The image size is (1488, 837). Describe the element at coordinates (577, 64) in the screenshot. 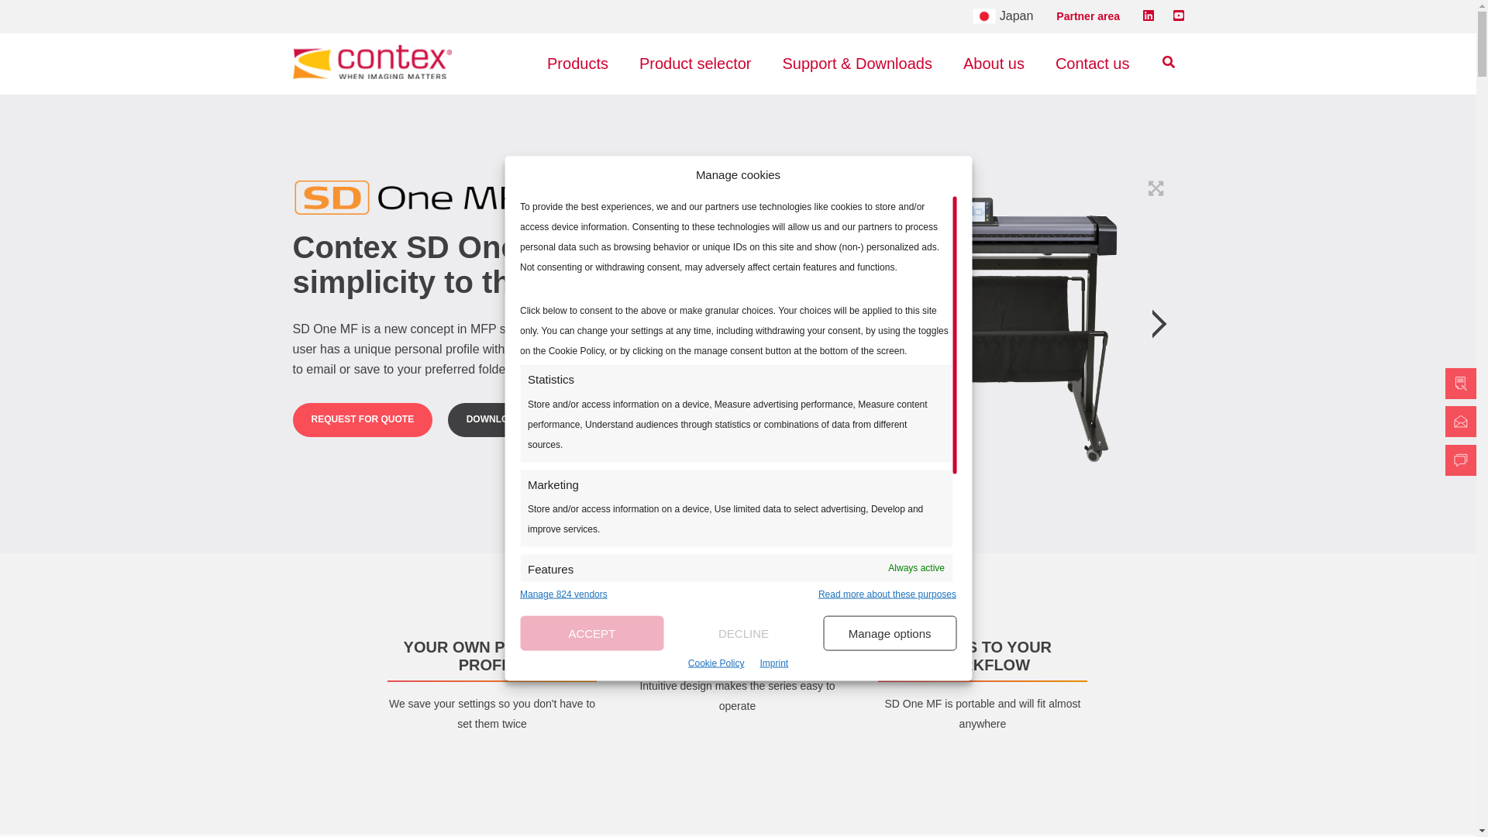

I see `Products` at that location.